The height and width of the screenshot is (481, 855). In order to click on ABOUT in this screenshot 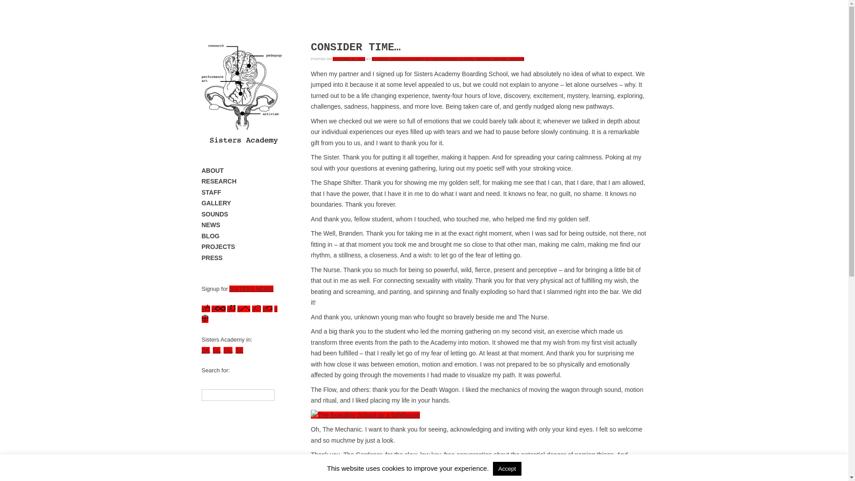, I will do `click(241, 171)`.